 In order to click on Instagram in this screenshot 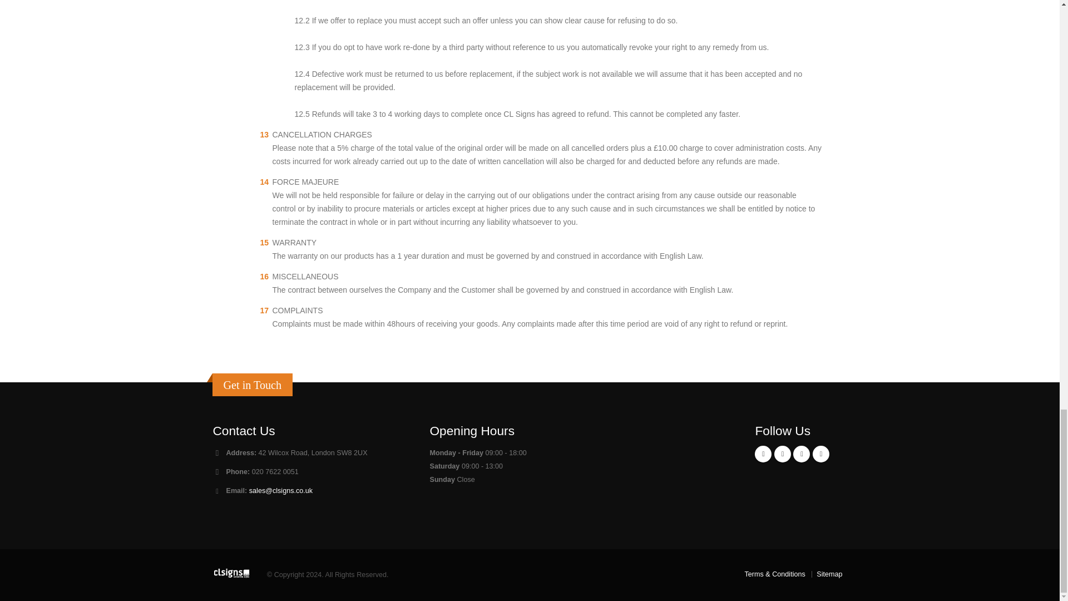, I will do `click(783, 454)`.